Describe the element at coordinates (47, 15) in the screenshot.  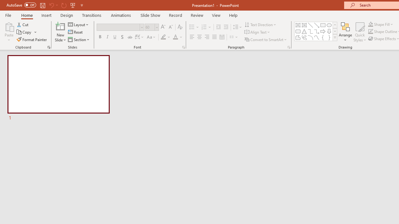
I see `Insert` at that location.